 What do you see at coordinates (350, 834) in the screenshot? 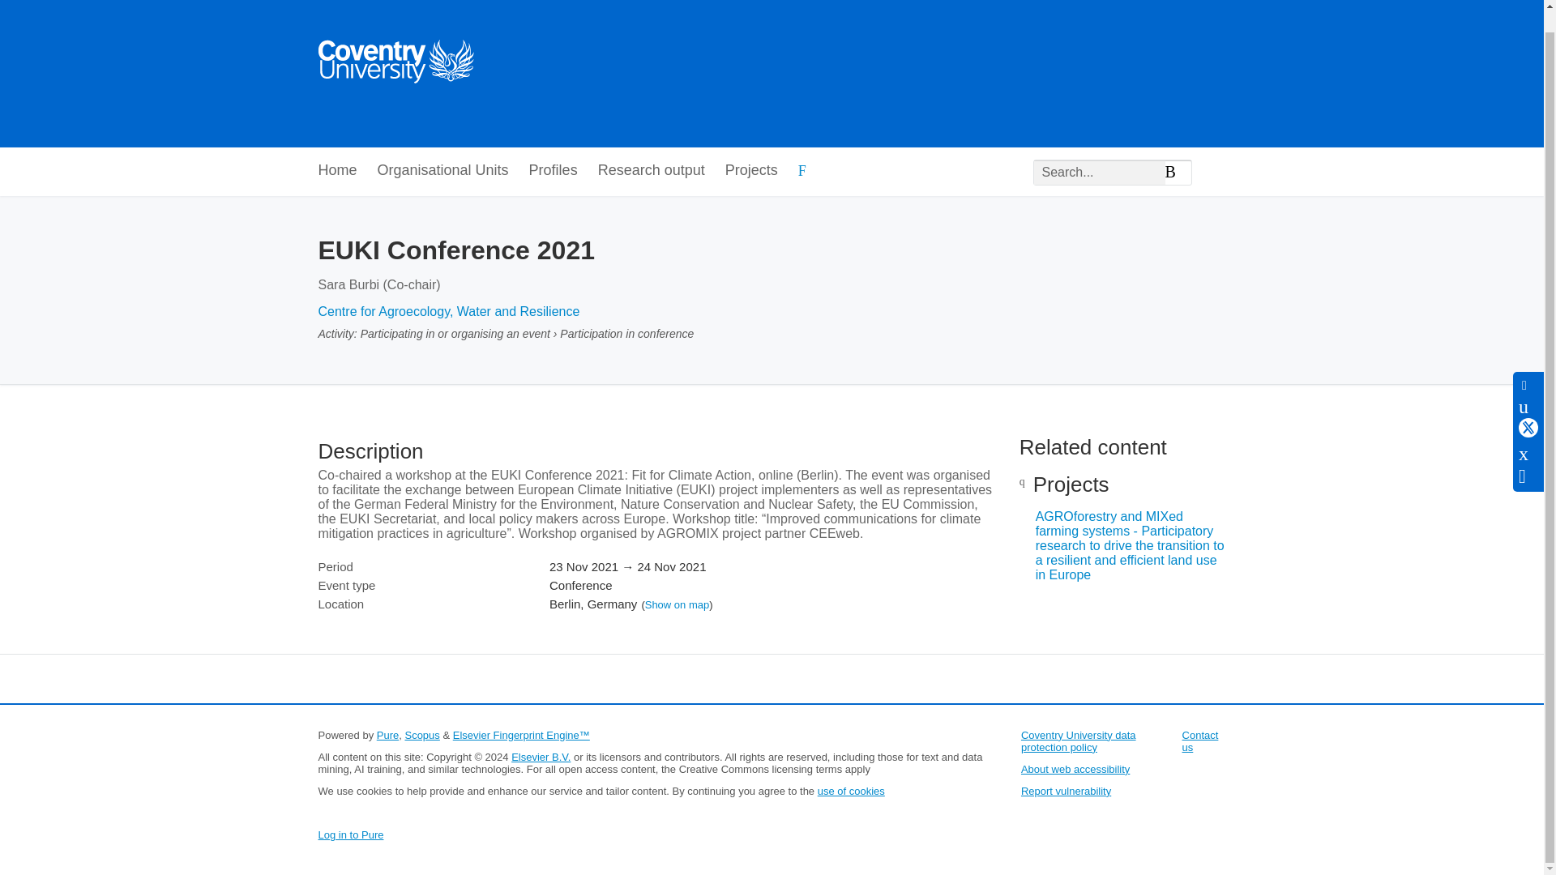
I see `Log in to Pure` at bounding box center [350, 834].